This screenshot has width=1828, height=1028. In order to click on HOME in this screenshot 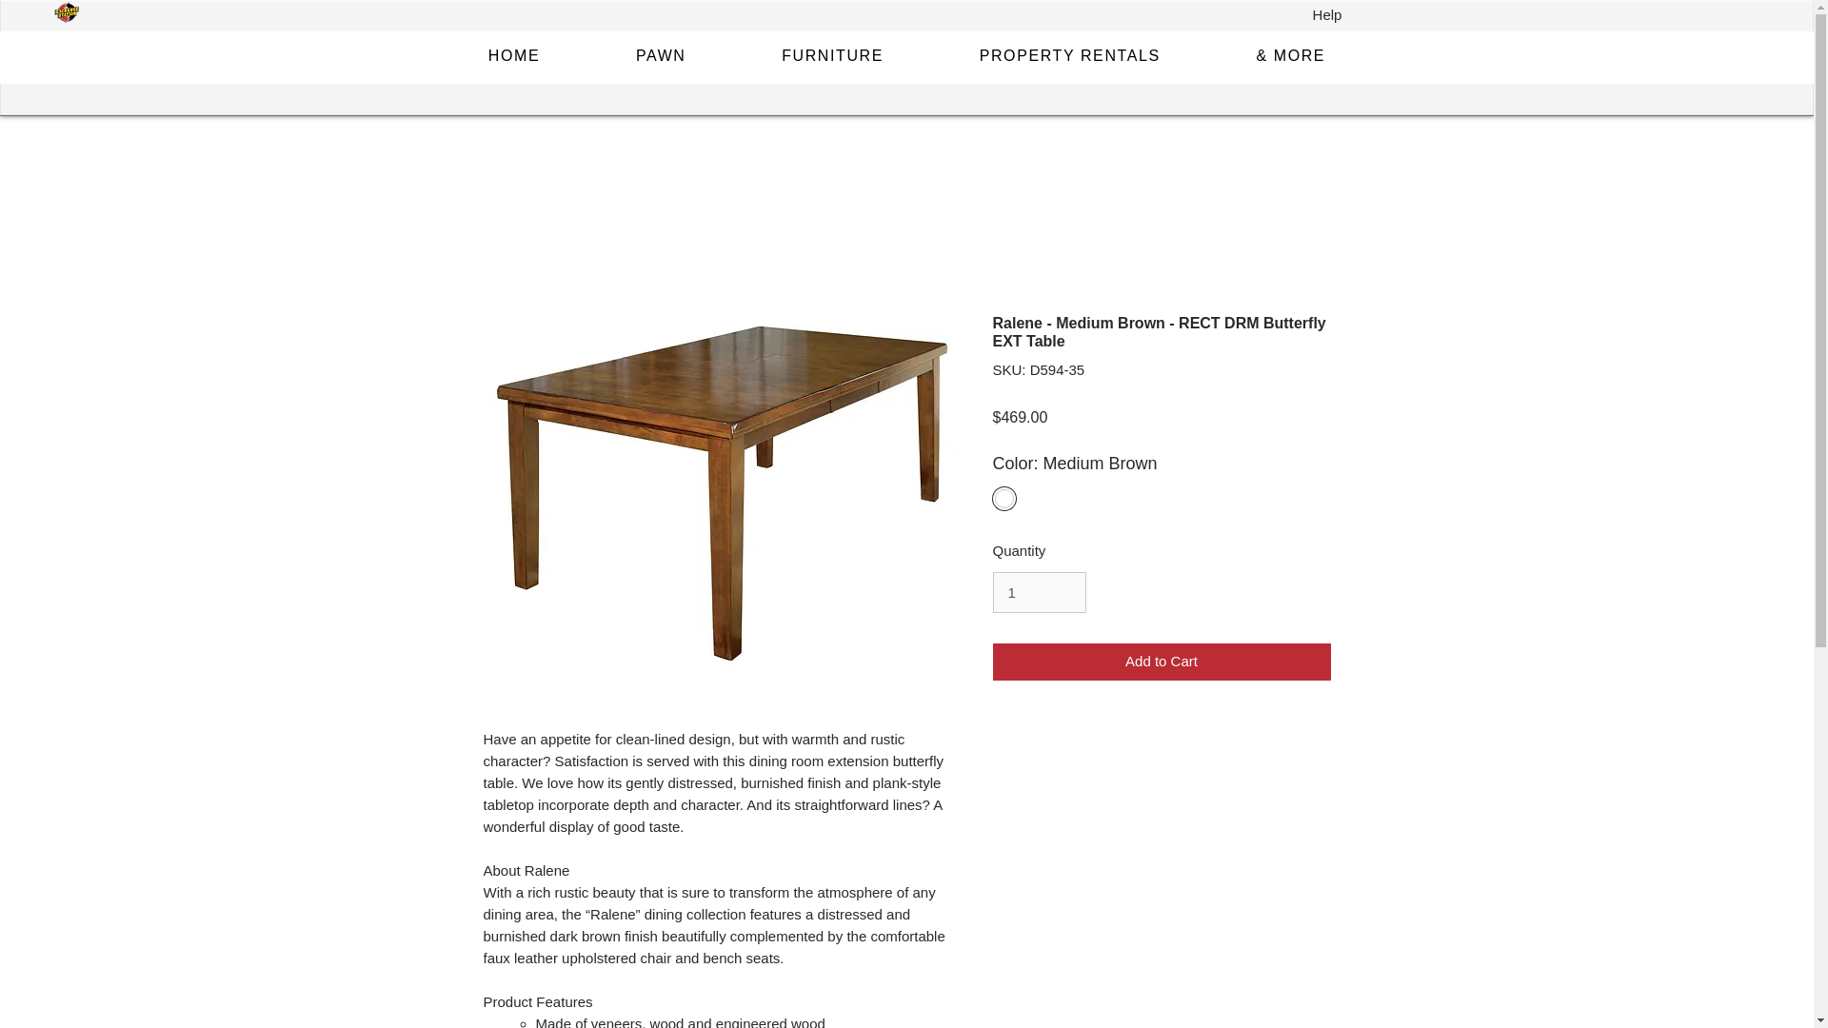, I will do `click(513, 56)`.